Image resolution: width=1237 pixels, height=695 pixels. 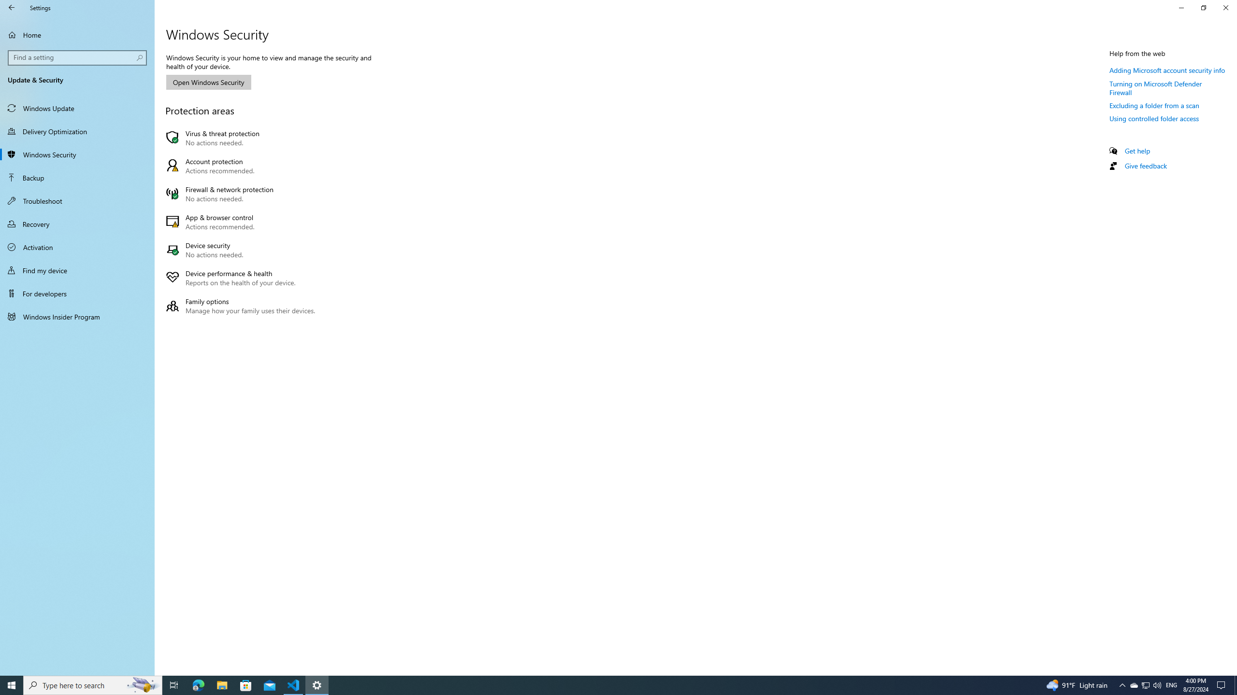 I want to click on Get help, so click(x=1137, y=151).